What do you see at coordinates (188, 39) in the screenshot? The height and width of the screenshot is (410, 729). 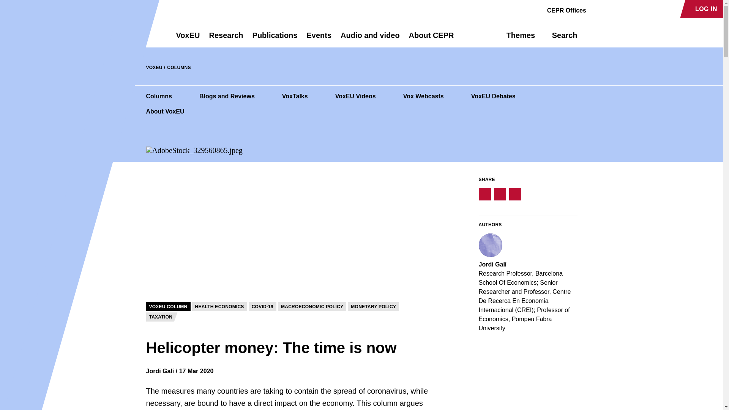 I see `VoxEU` at bounding box center [188, 39].